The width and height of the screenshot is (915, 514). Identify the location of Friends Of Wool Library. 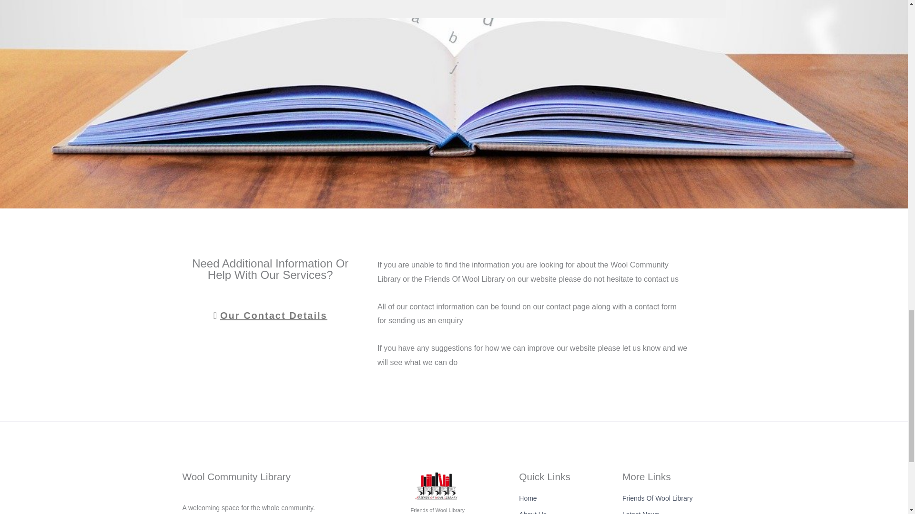
(674, 498).